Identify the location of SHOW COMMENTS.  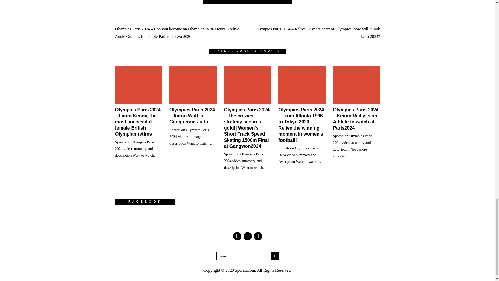
(248, 2).